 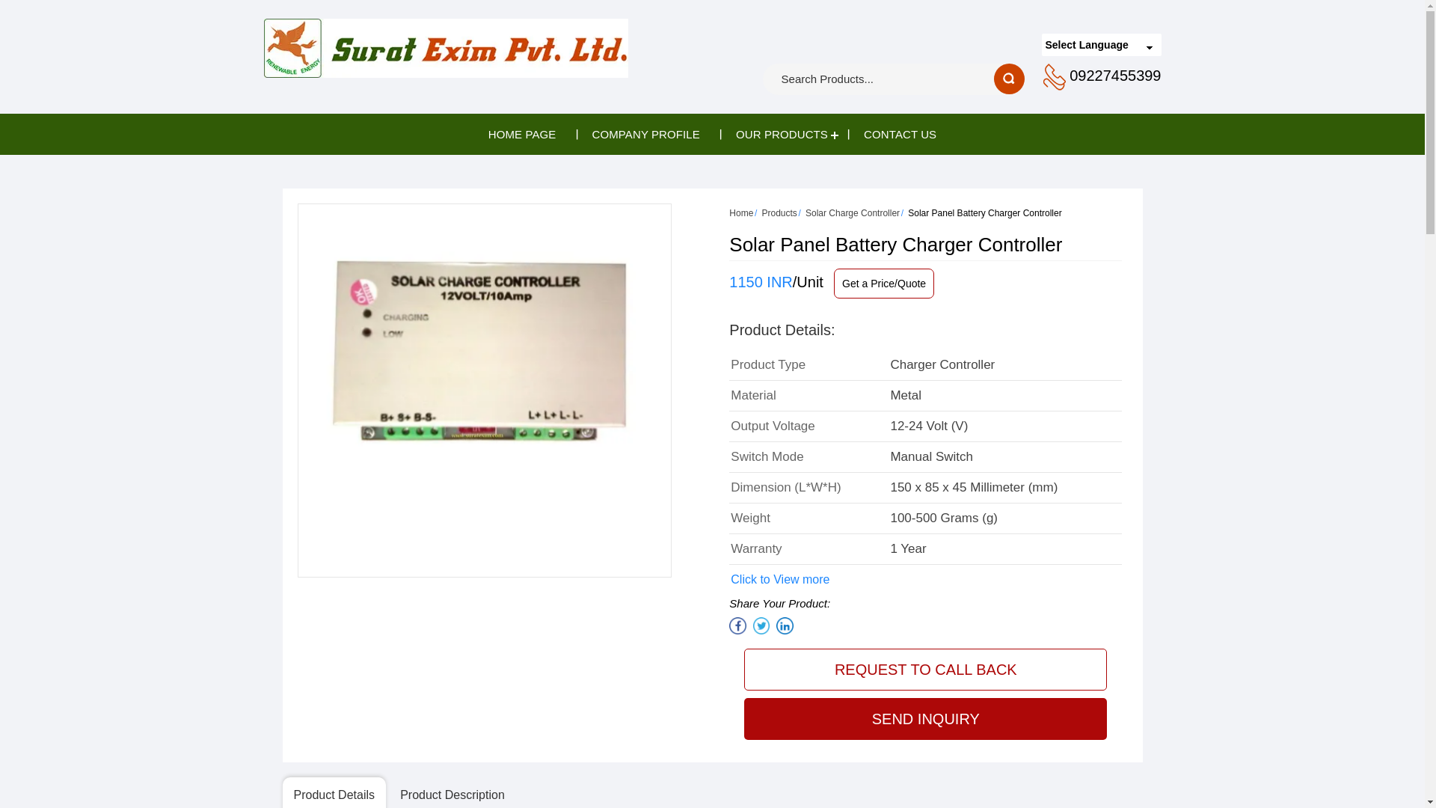 What do you see at coordinates (445, 48) in the screenshot?
I see `Surat Exim Pvt. Ltd.` at bounding box center [445, 48].